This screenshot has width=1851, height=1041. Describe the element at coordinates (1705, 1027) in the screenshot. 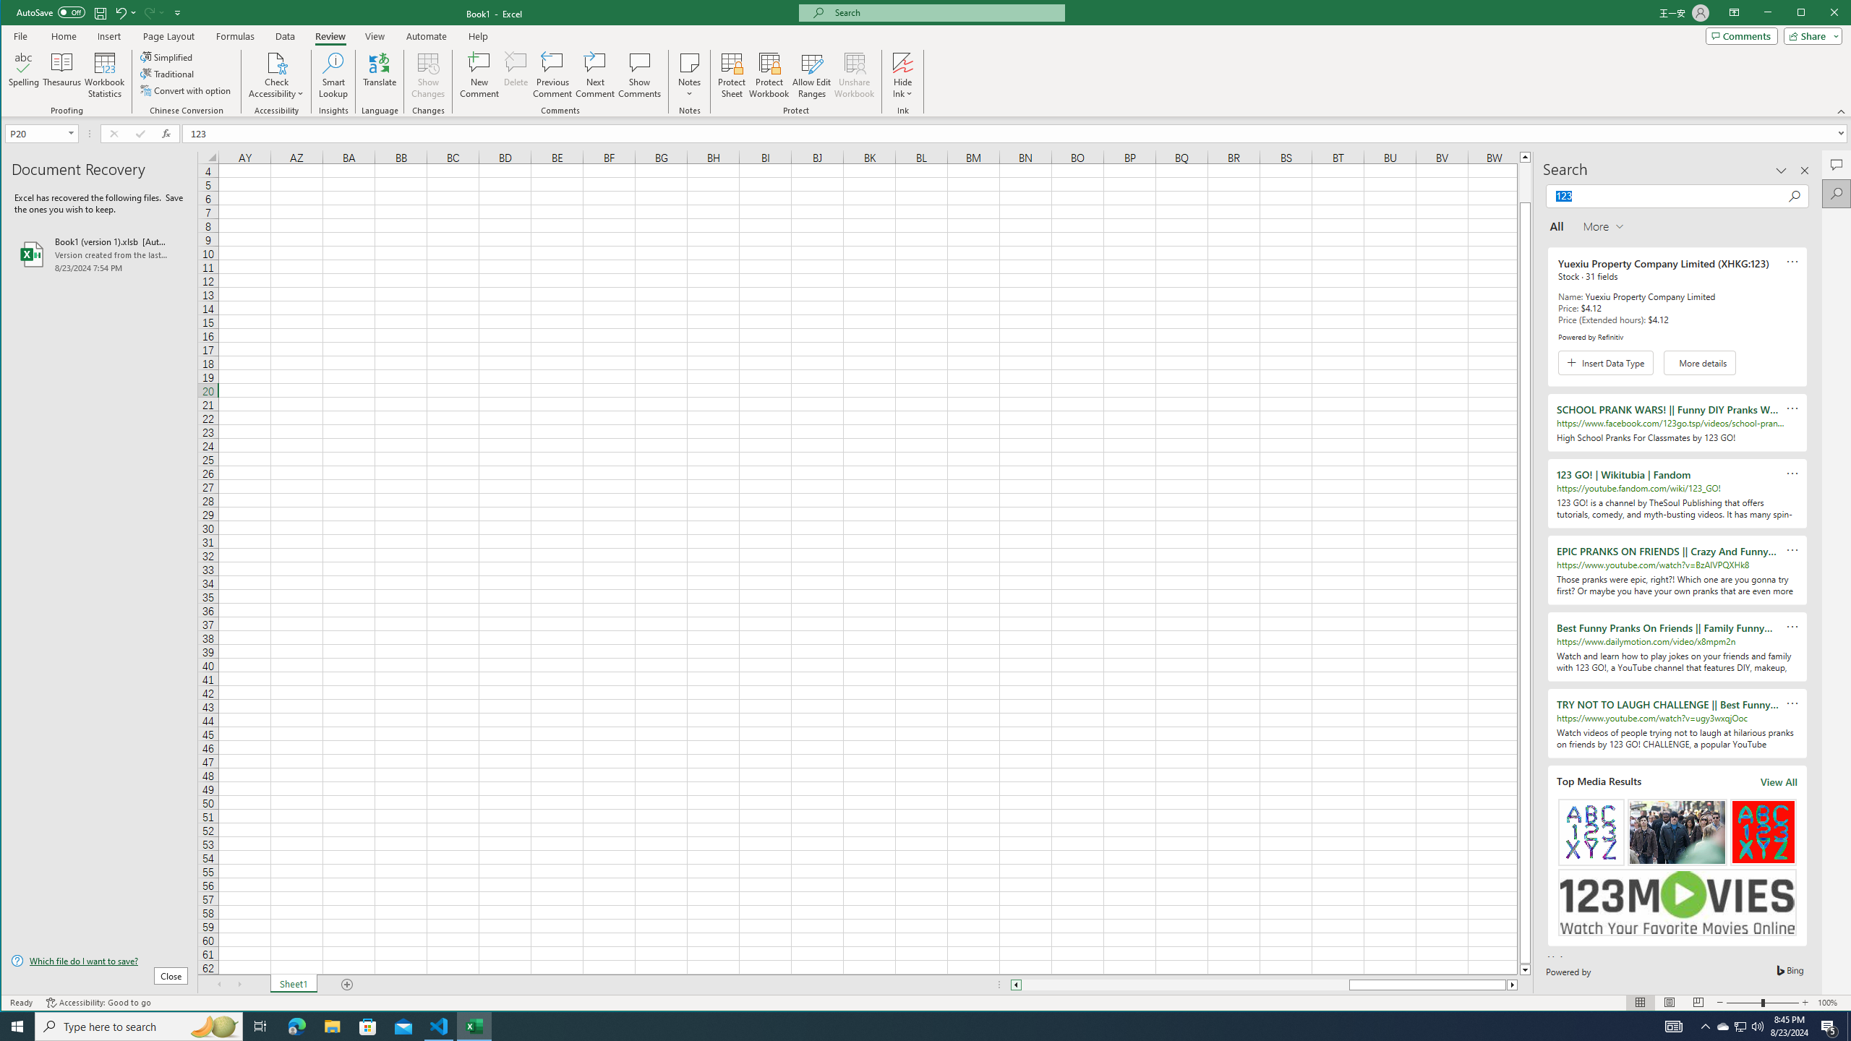

I see `Notification Chevron` at that location.